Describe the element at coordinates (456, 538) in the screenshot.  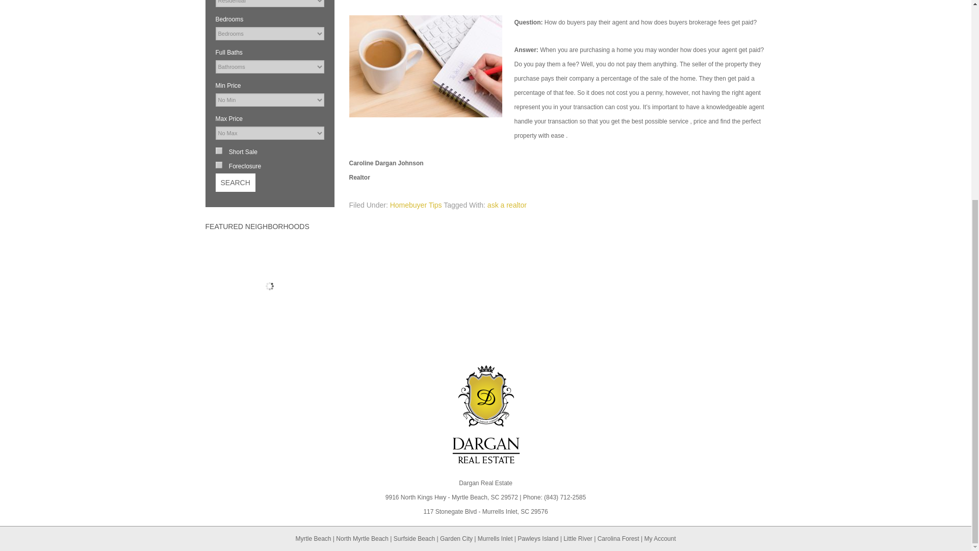
I see `Garden City` at that location.